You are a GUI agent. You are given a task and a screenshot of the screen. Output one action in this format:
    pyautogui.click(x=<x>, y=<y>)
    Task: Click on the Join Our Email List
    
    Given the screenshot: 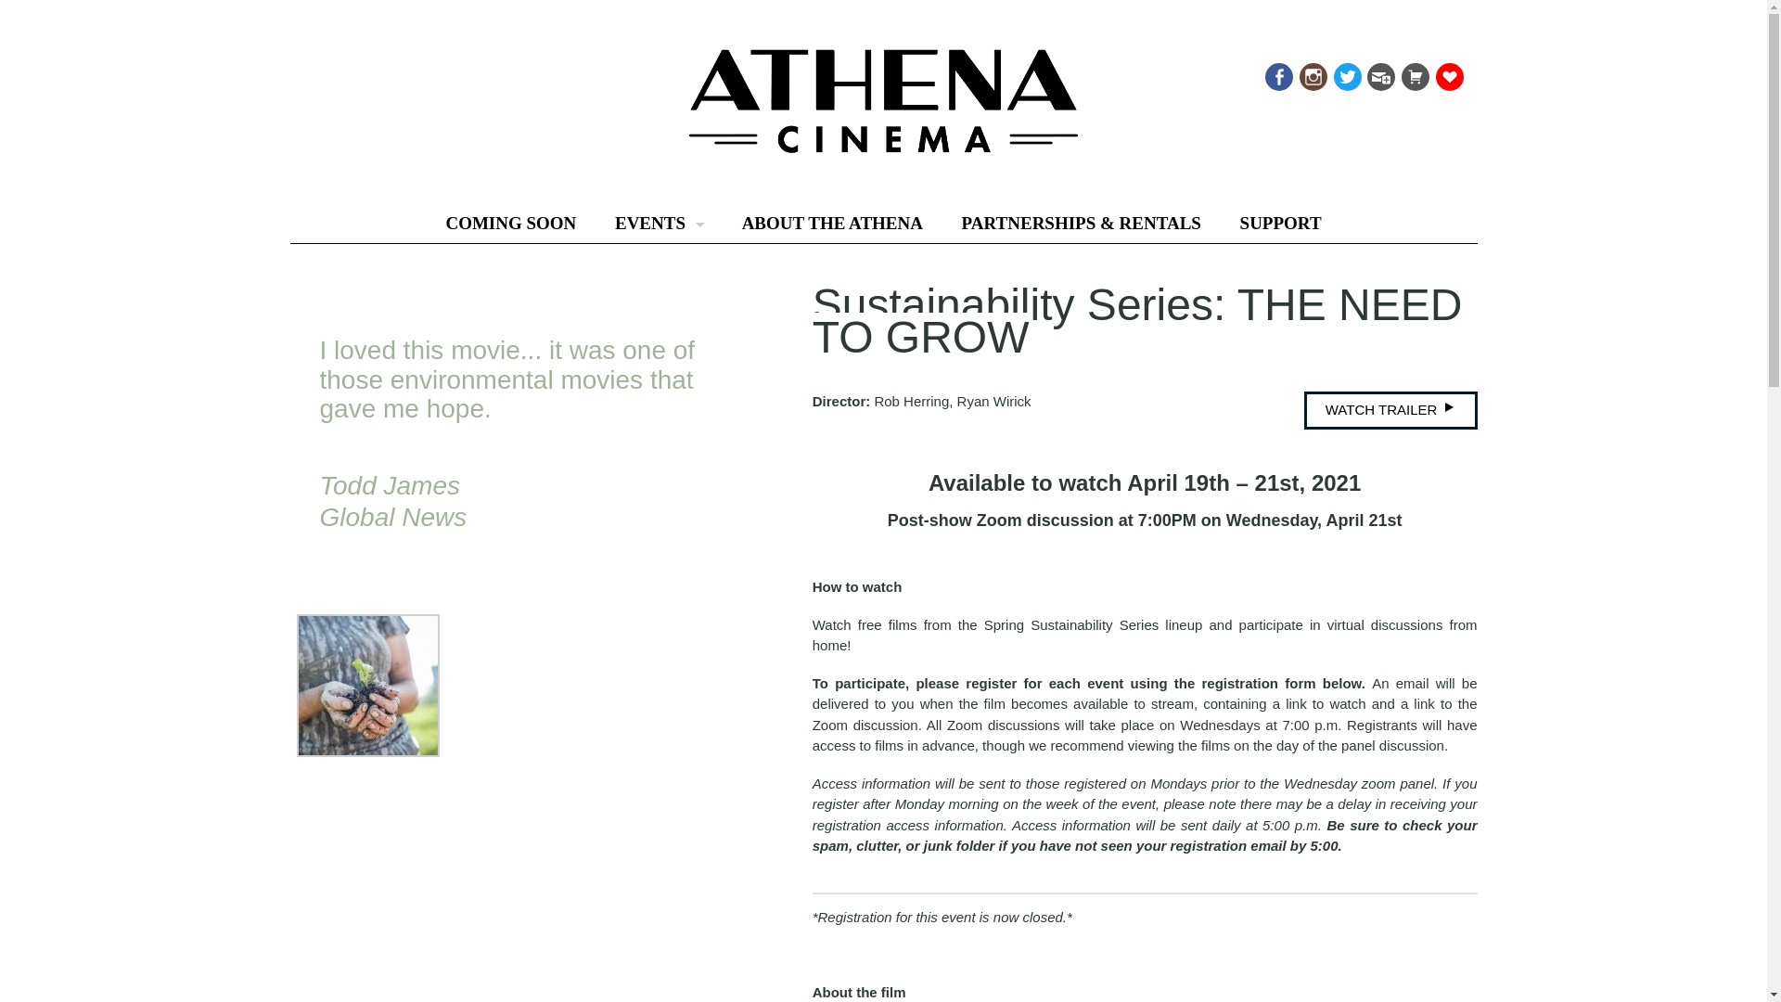 What is the action you would take?
    pyautogui.click(x=1378, y=72)
    